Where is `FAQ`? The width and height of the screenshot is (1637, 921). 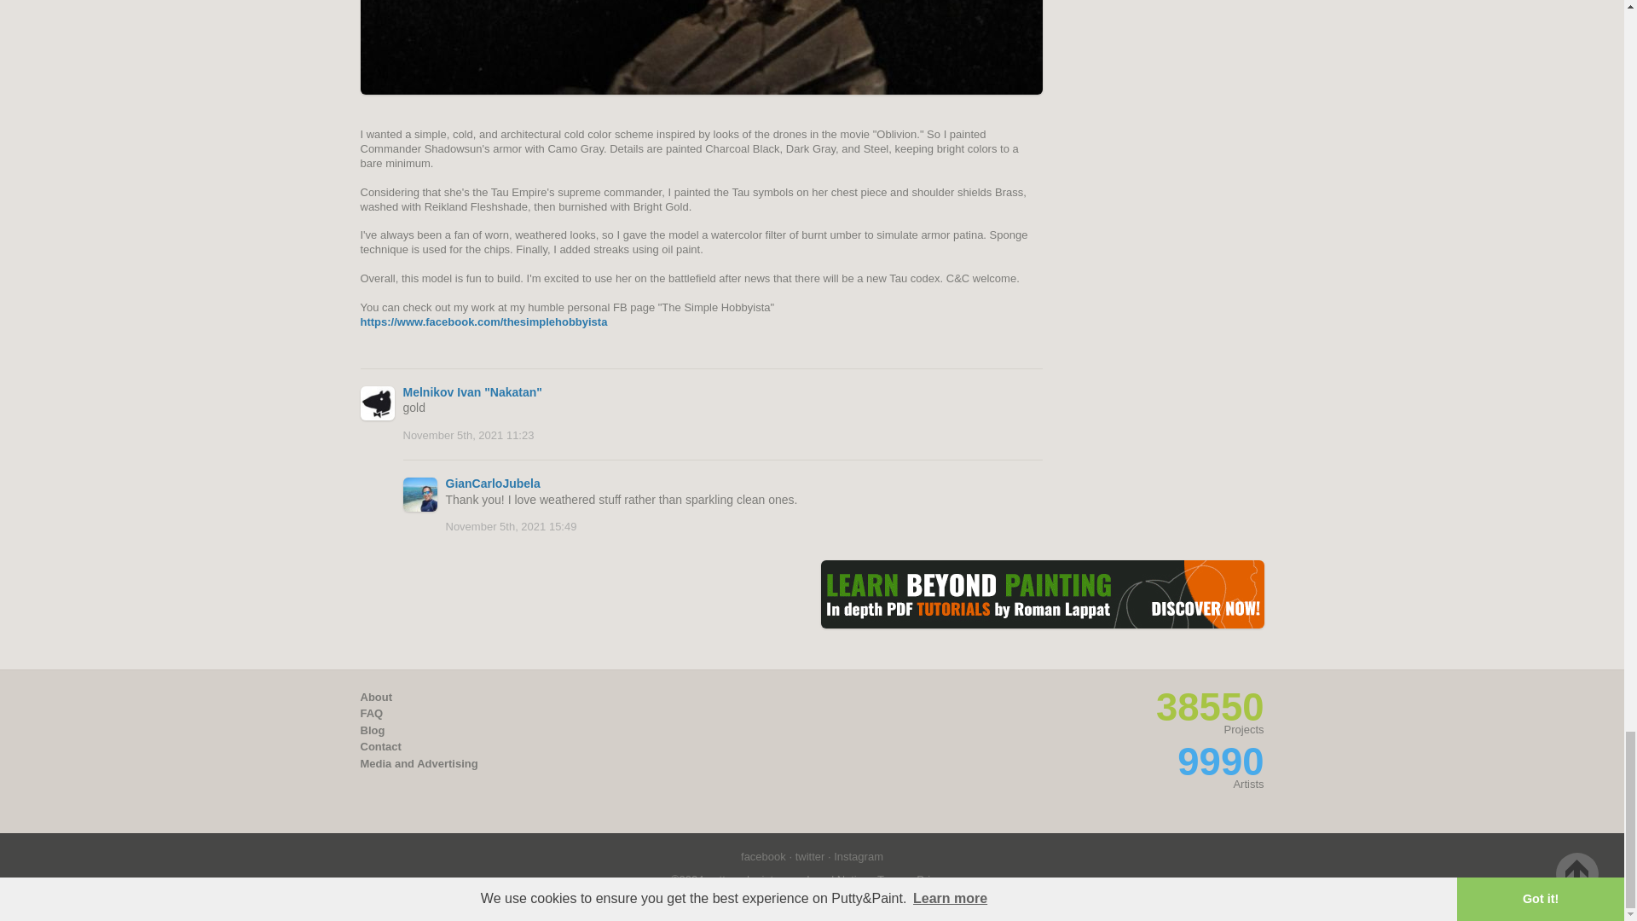
FAQ is located at coordinates (372, 713).